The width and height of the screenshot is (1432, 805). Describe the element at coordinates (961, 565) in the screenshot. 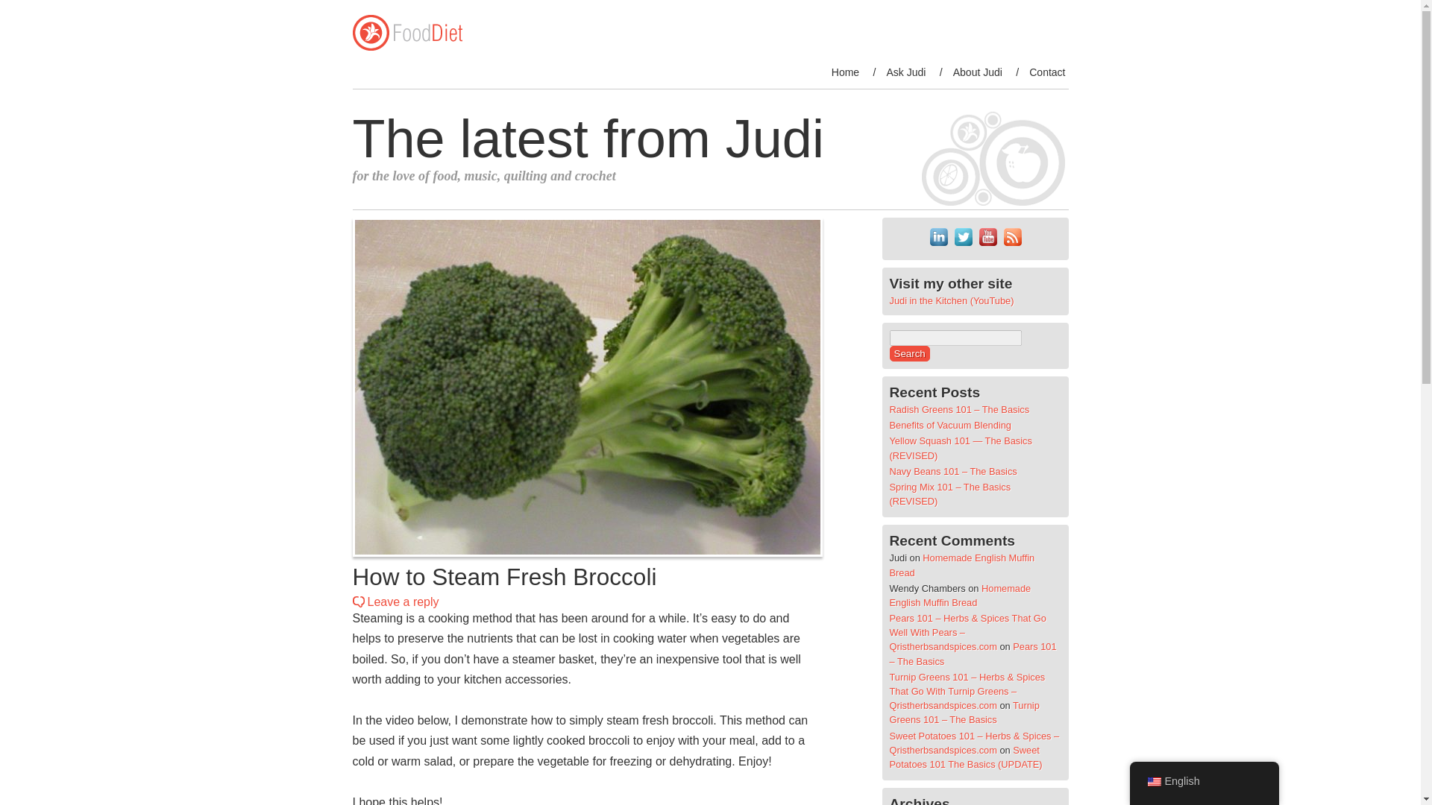

I see `Homemade English Muffin Bread` at that location.